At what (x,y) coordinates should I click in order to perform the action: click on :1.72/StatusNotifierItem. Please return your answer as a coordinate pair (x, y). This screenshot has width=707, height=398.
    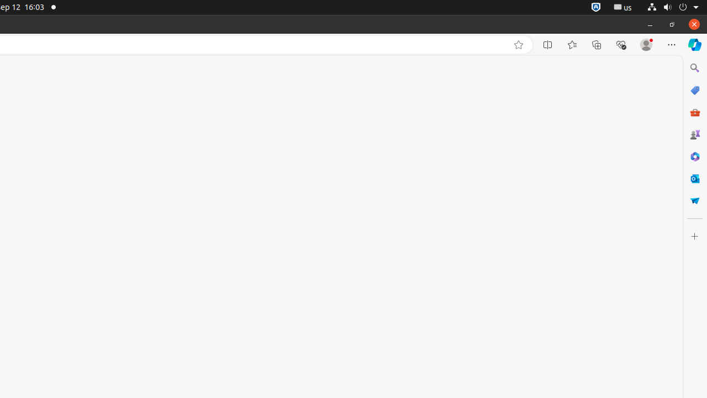
    Looking at the image, I should click on (596, 8).